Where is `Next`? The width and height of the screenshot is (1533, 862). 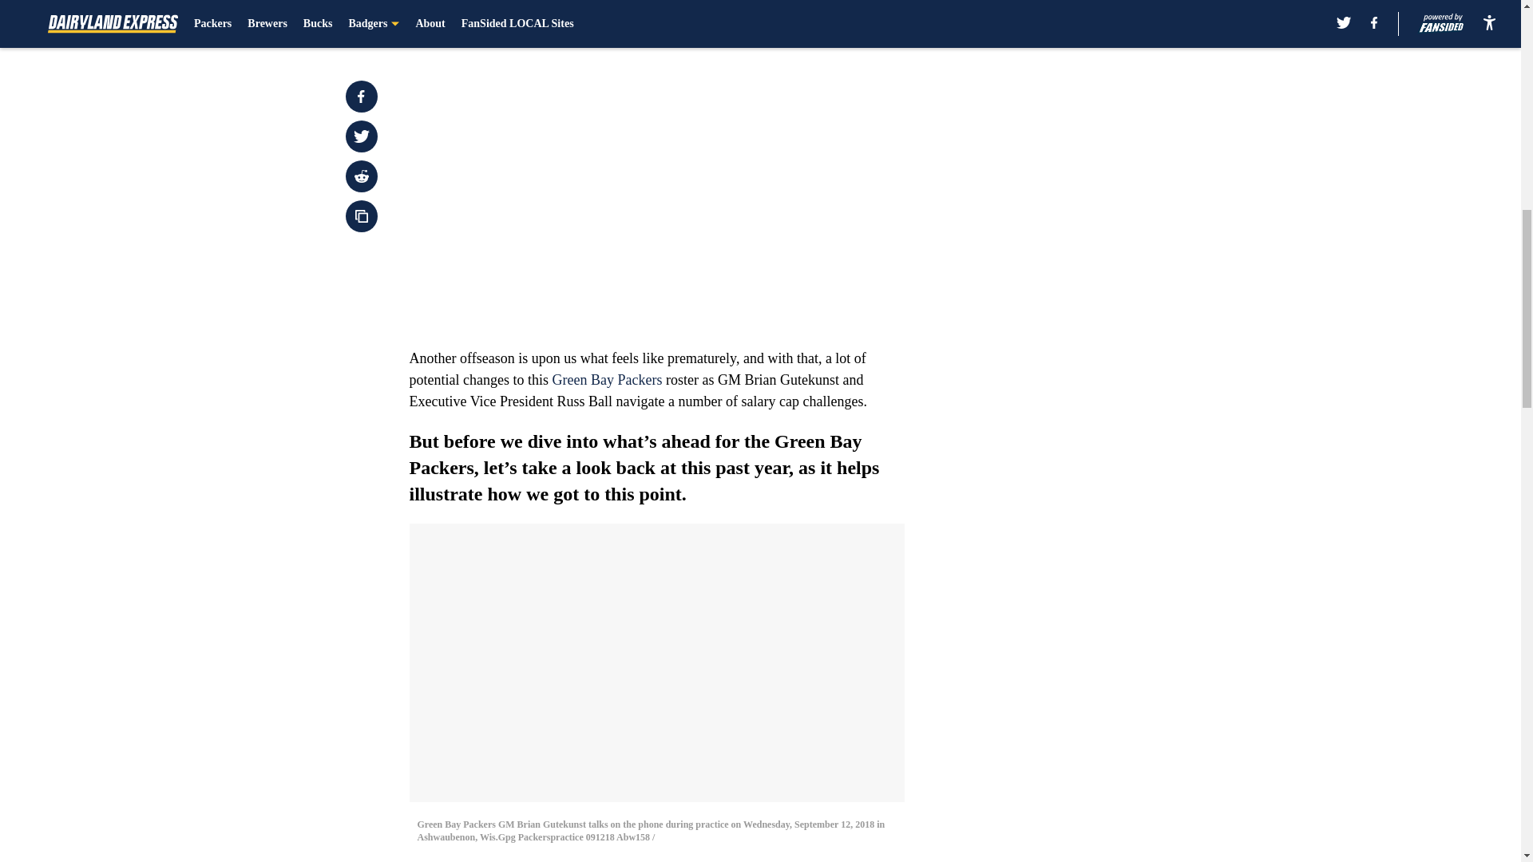
Next is located at coordinates (856, 22).